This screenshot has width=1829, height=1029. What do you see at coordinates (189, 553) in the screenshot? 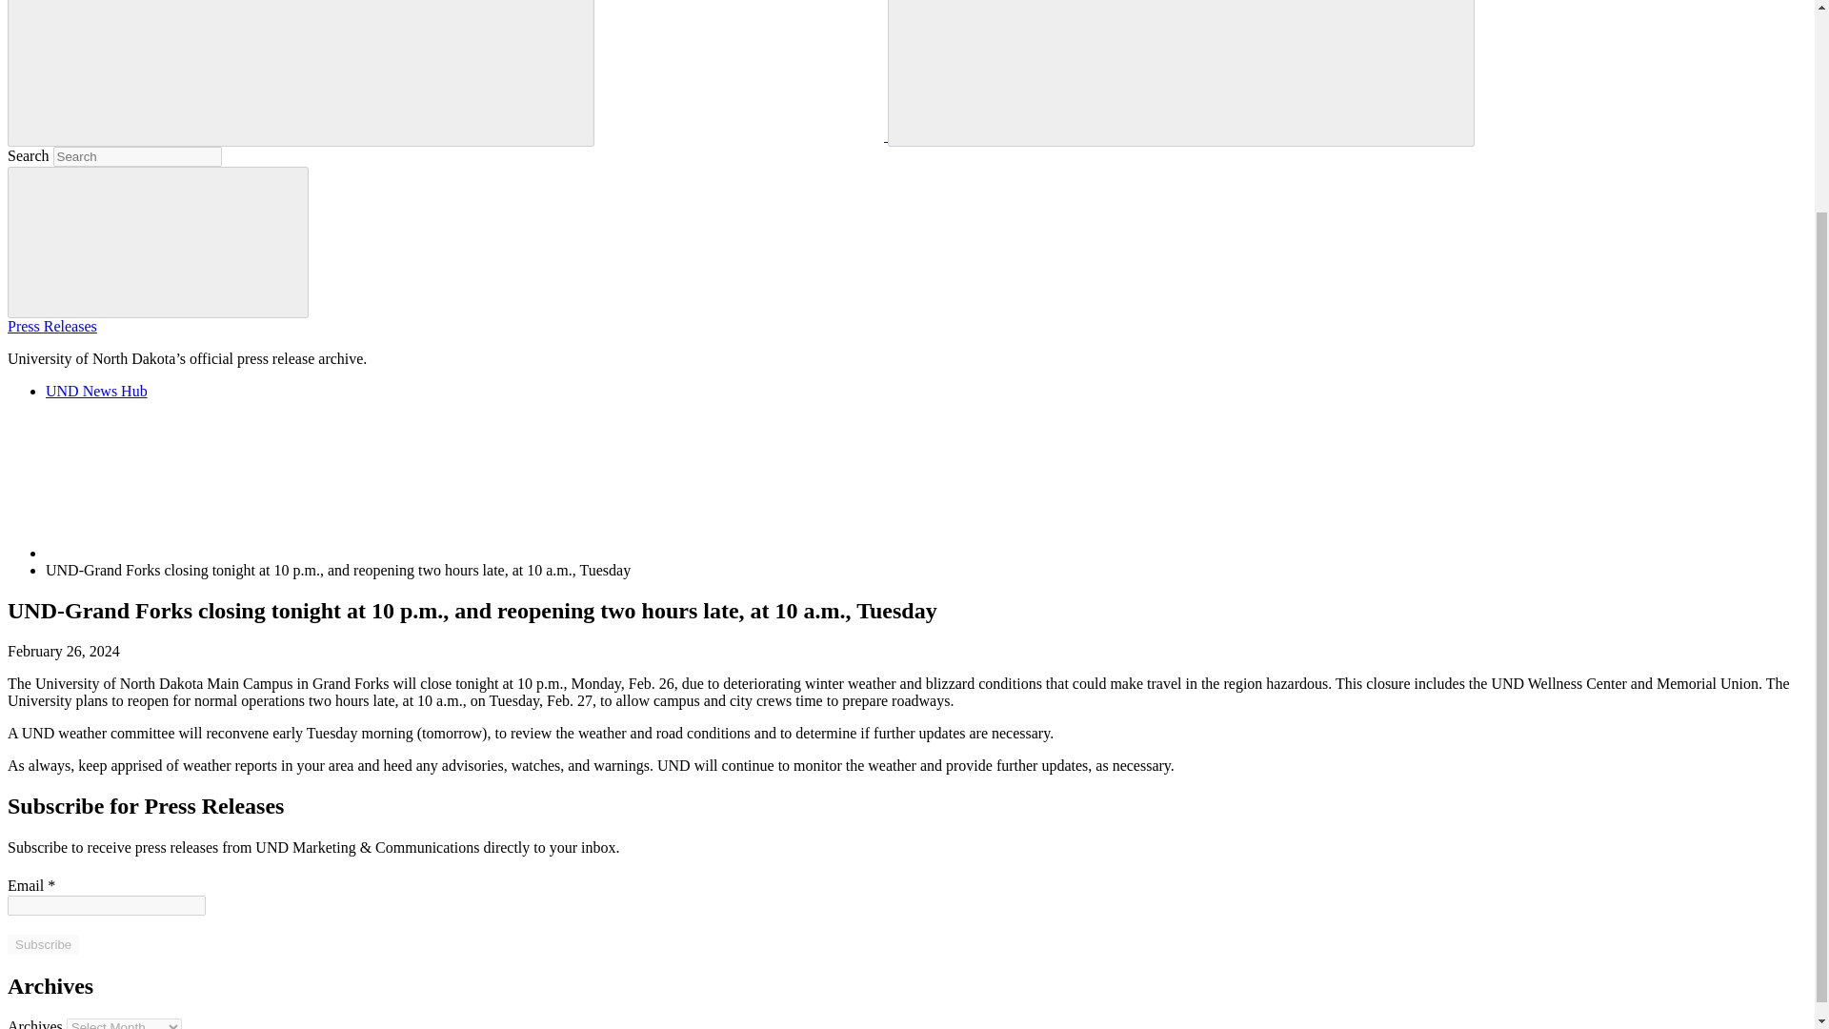
I see `Home` at bounding box center [189, 553].